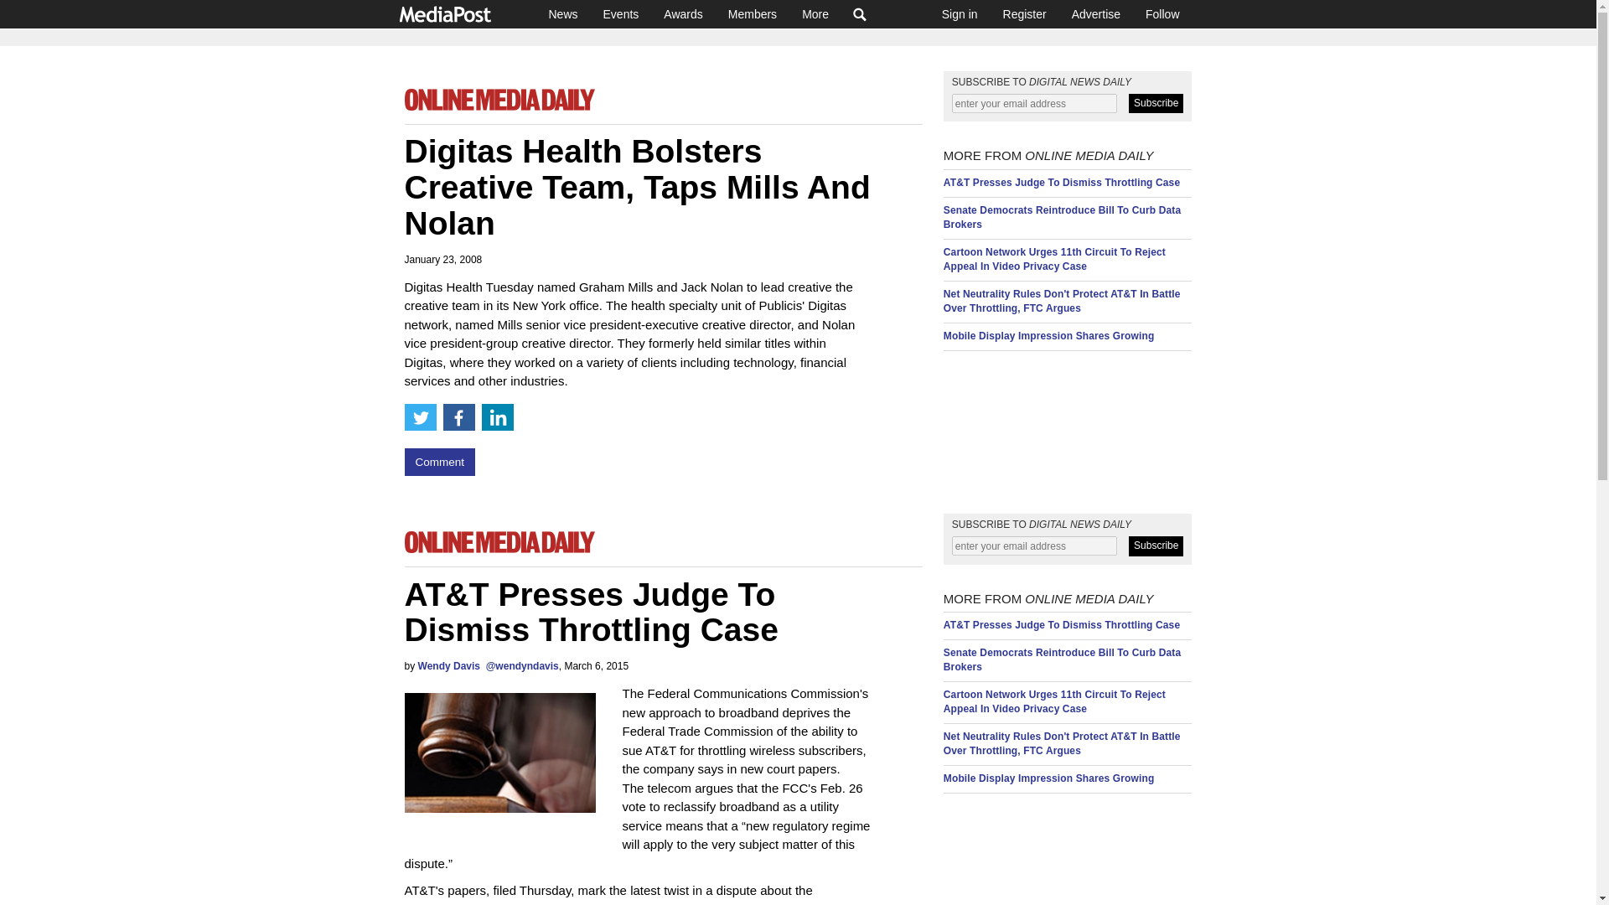 The height and width of the screenshot is (905, 1609). I want to click on Share on LinkedIn, so click(497, 417).